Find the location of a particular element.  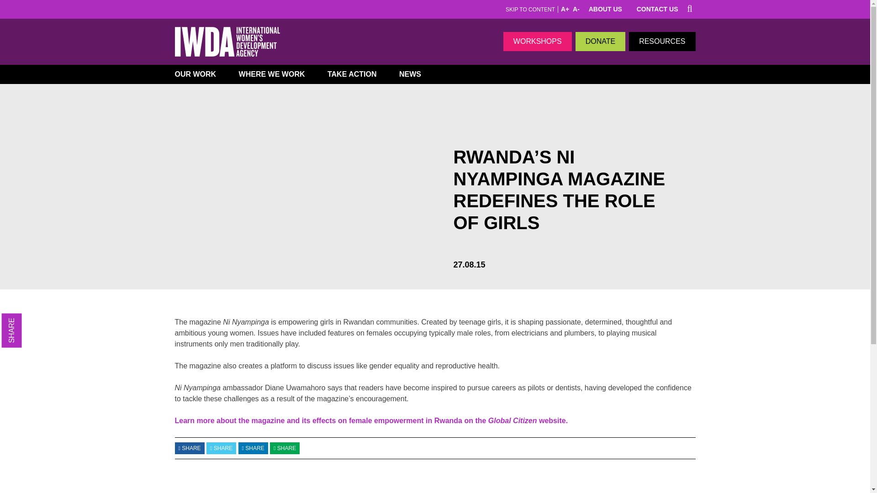

RESOURCES is located at coordinates (662, 42).